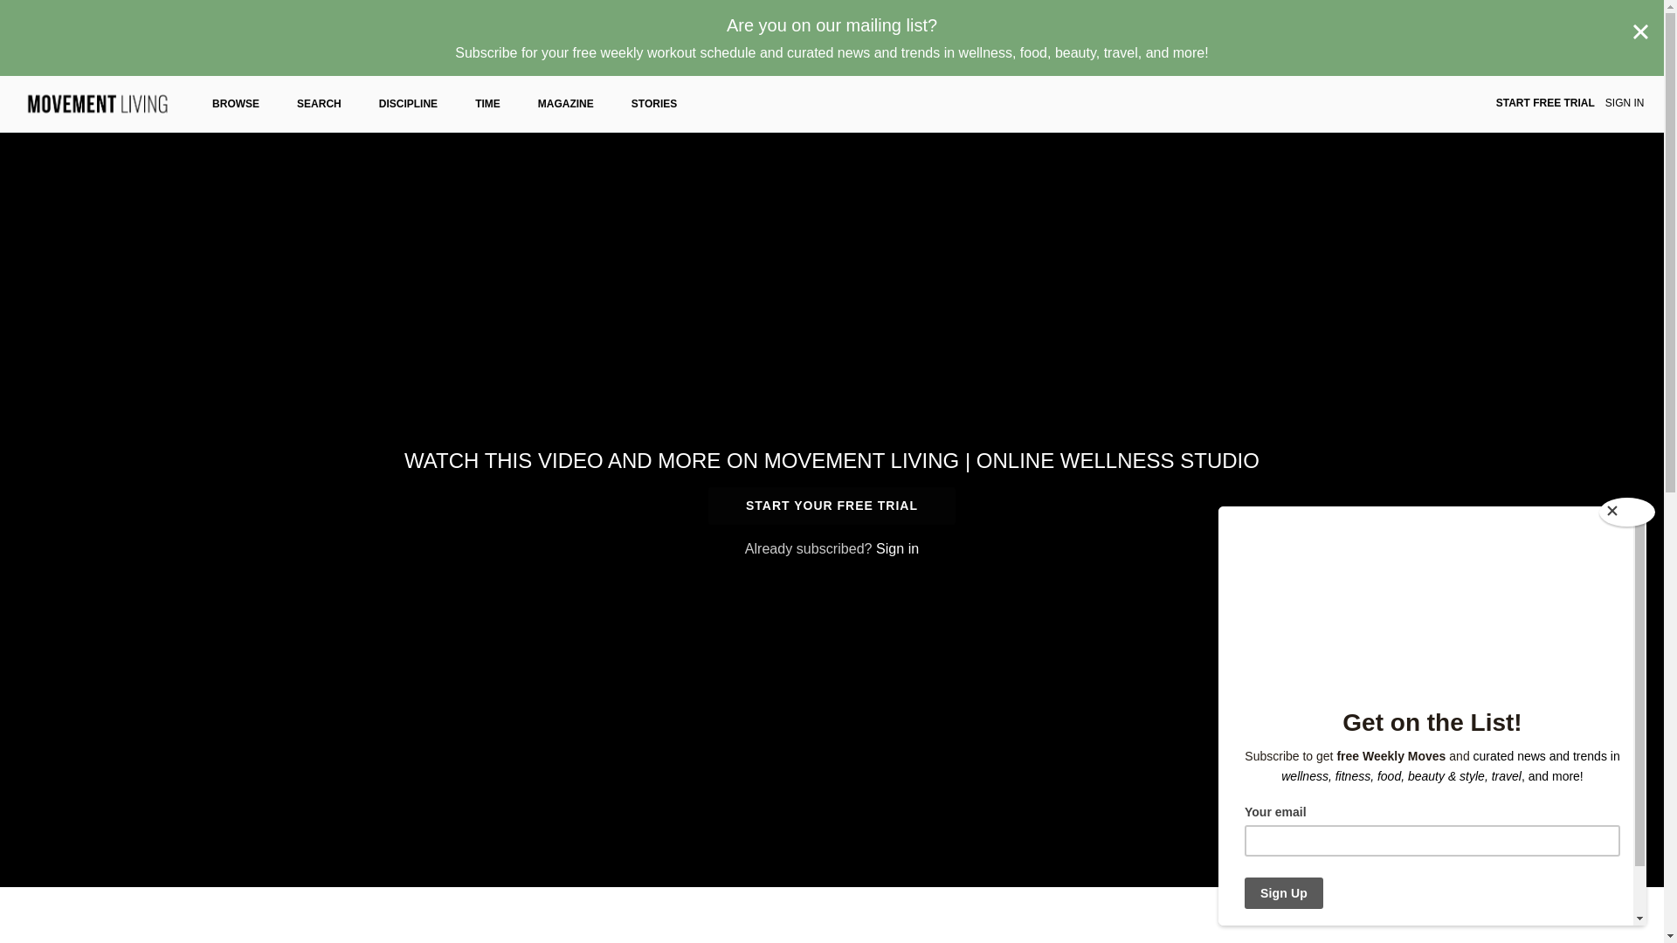 Image resolution: width=1677 pixels, height=943 pixels. What do you see at coordinates (897, 548) in the screenshot?
I see `Sign in` at bounding box center [897, 548].